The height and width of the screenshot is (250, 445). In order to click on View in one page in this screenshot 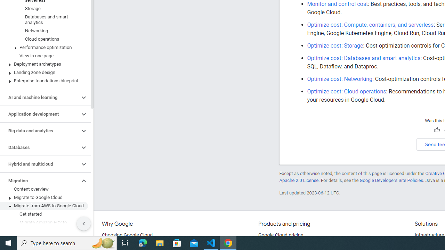, I will do `click(44, 56)`.